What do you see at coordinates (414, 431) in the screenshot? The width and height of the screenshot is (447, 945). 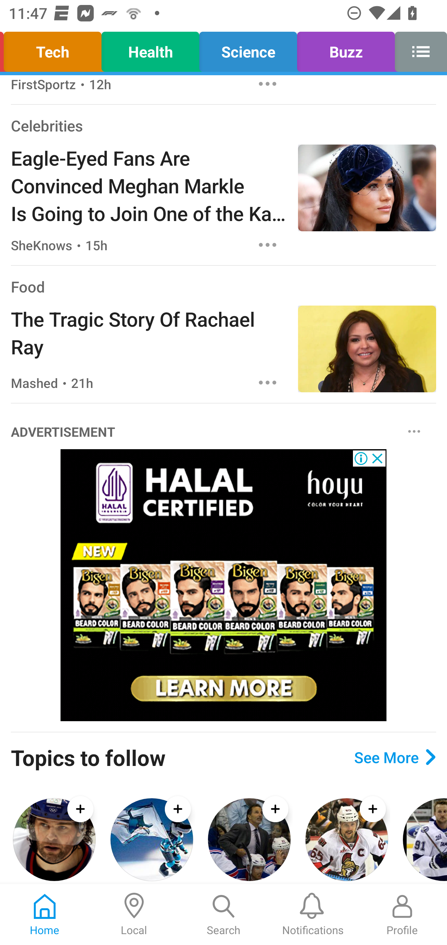 I see `Options` at bounding box center [414, 431].